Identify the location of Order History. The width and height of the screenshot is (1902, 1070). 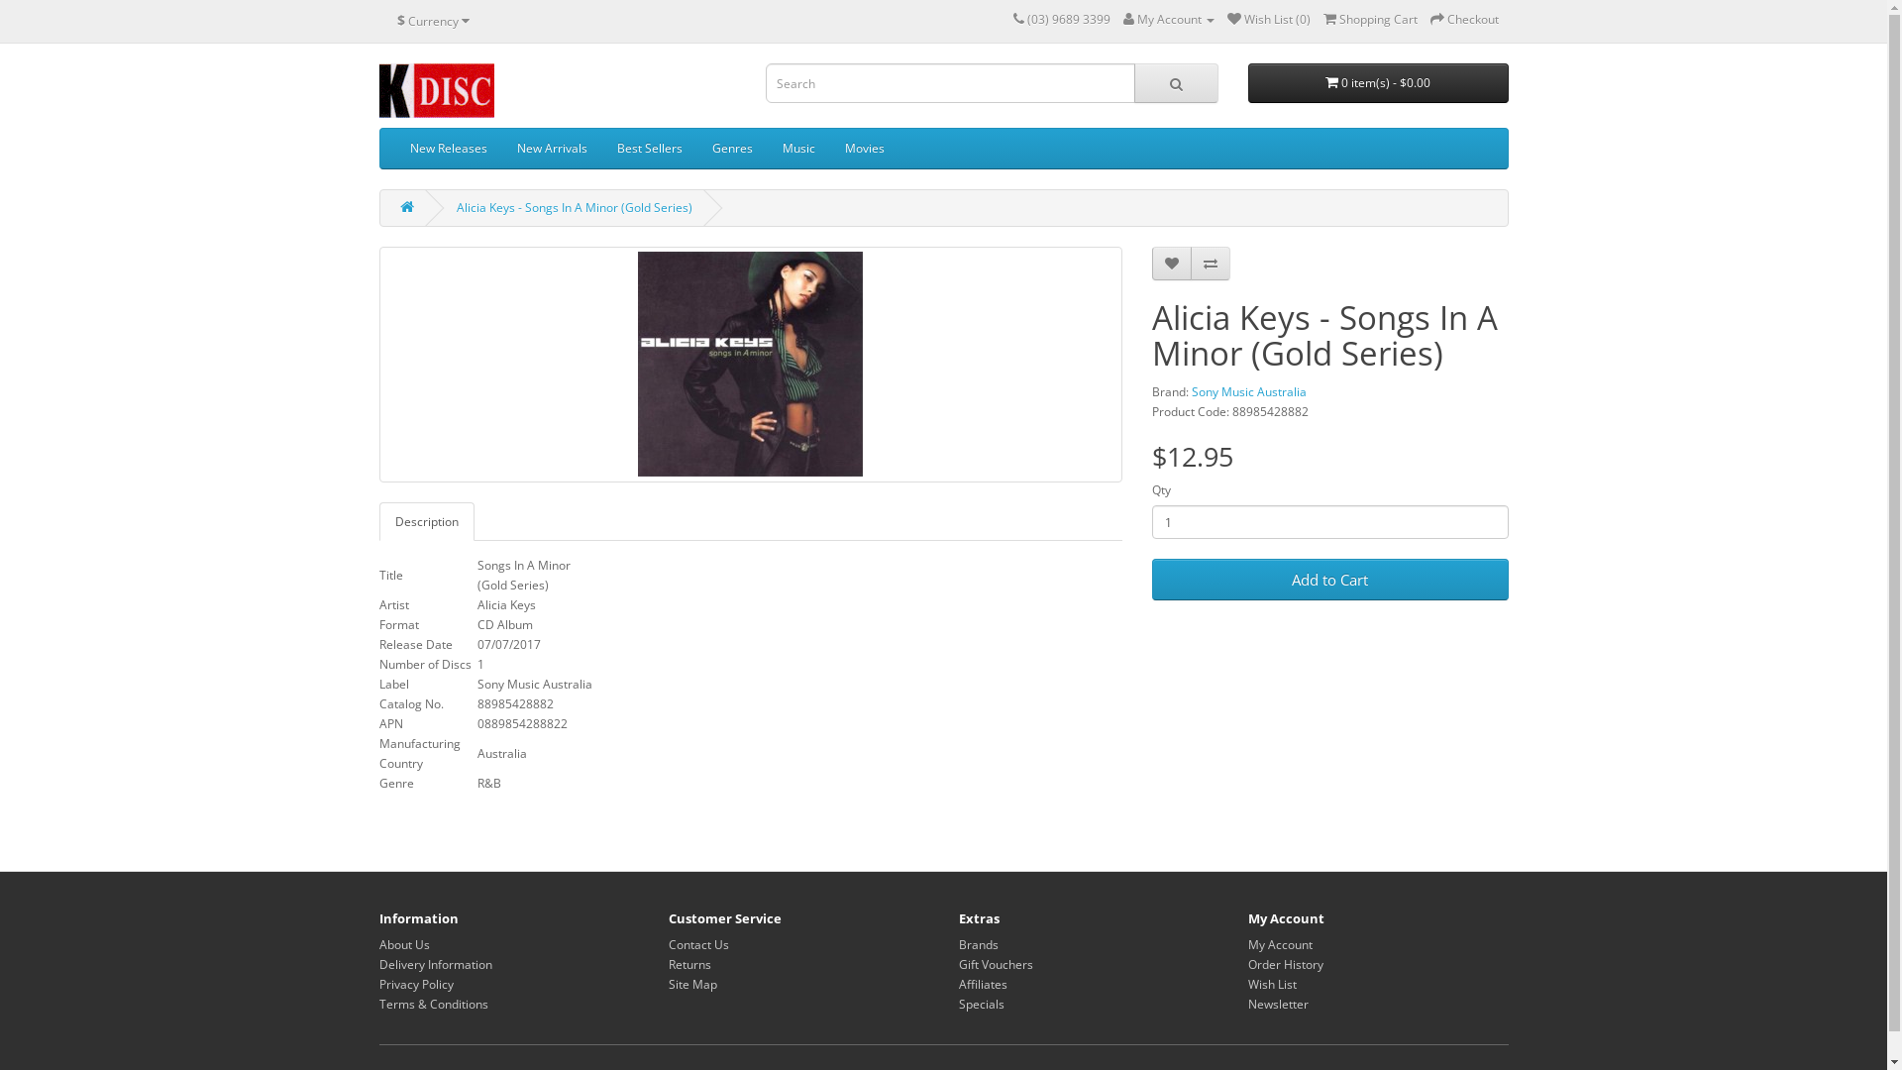
(1286, 965).